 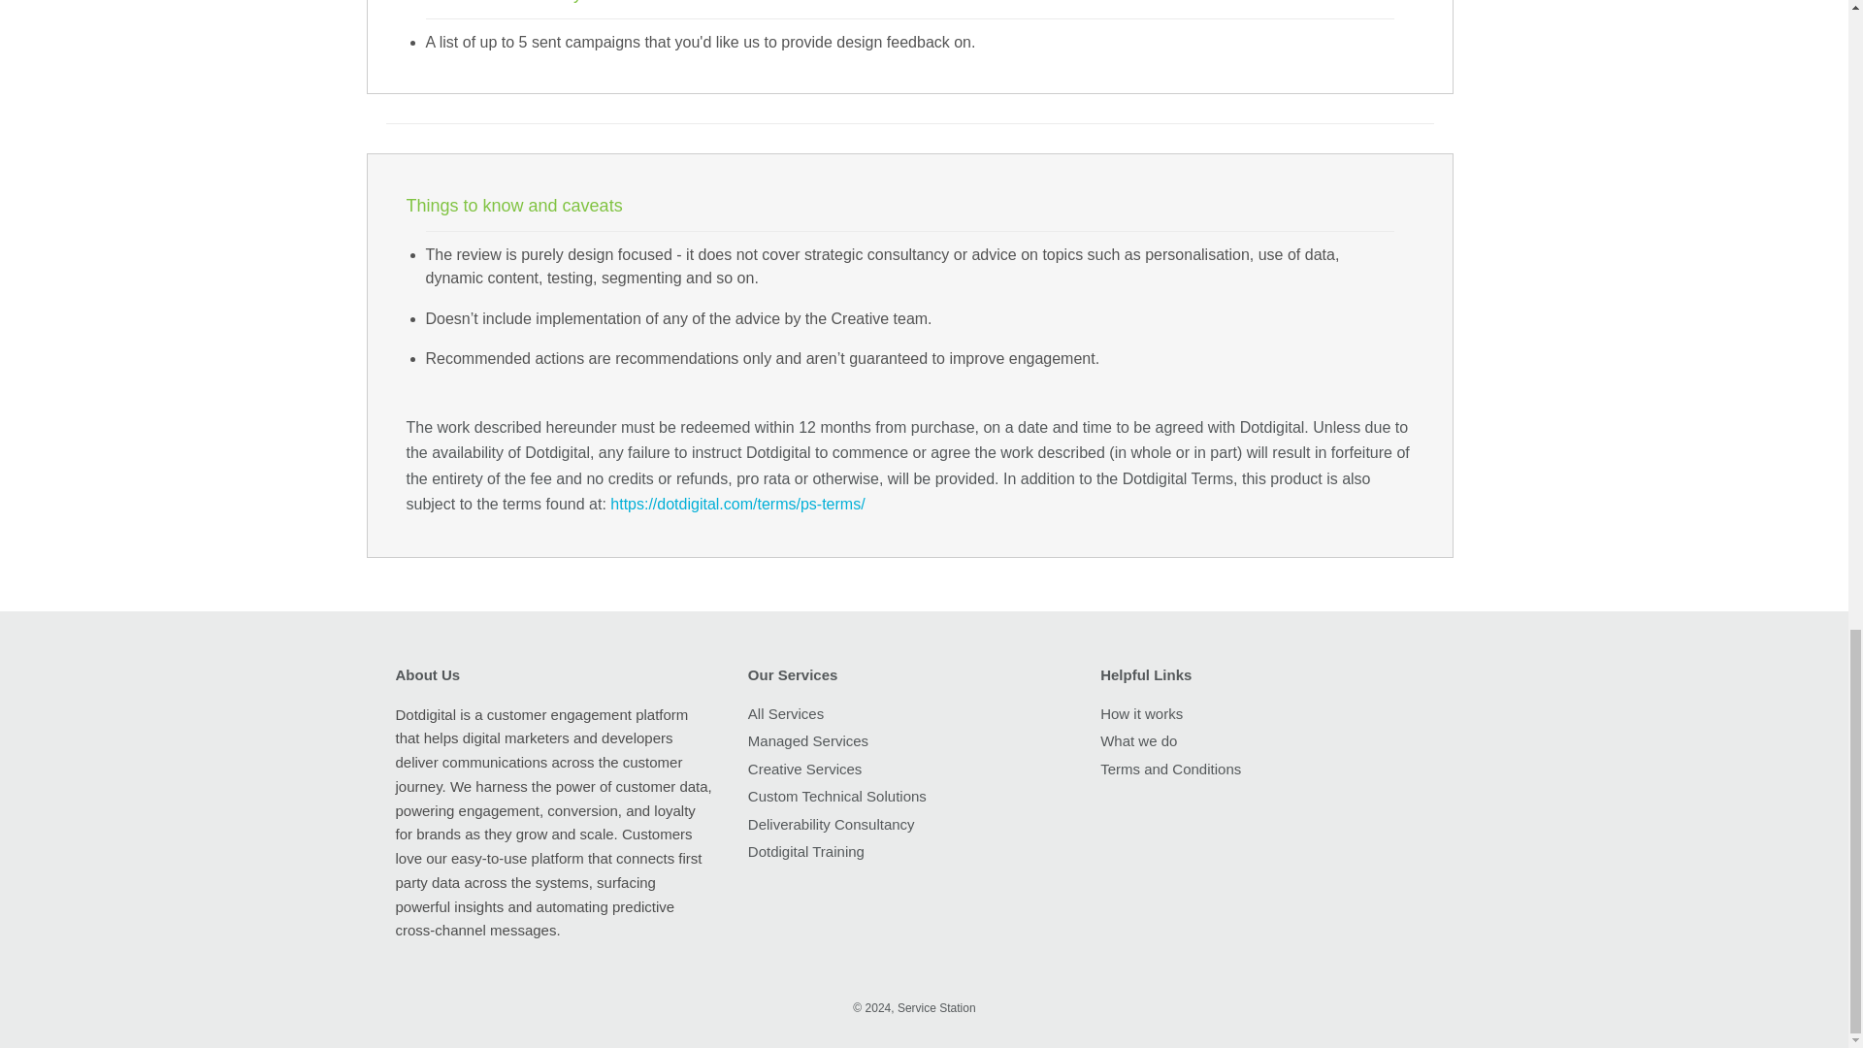 What do you see at coordinates (805, 851) in the screenshot?
I see `Dotdigital Training` at bounding box center [805, 851].